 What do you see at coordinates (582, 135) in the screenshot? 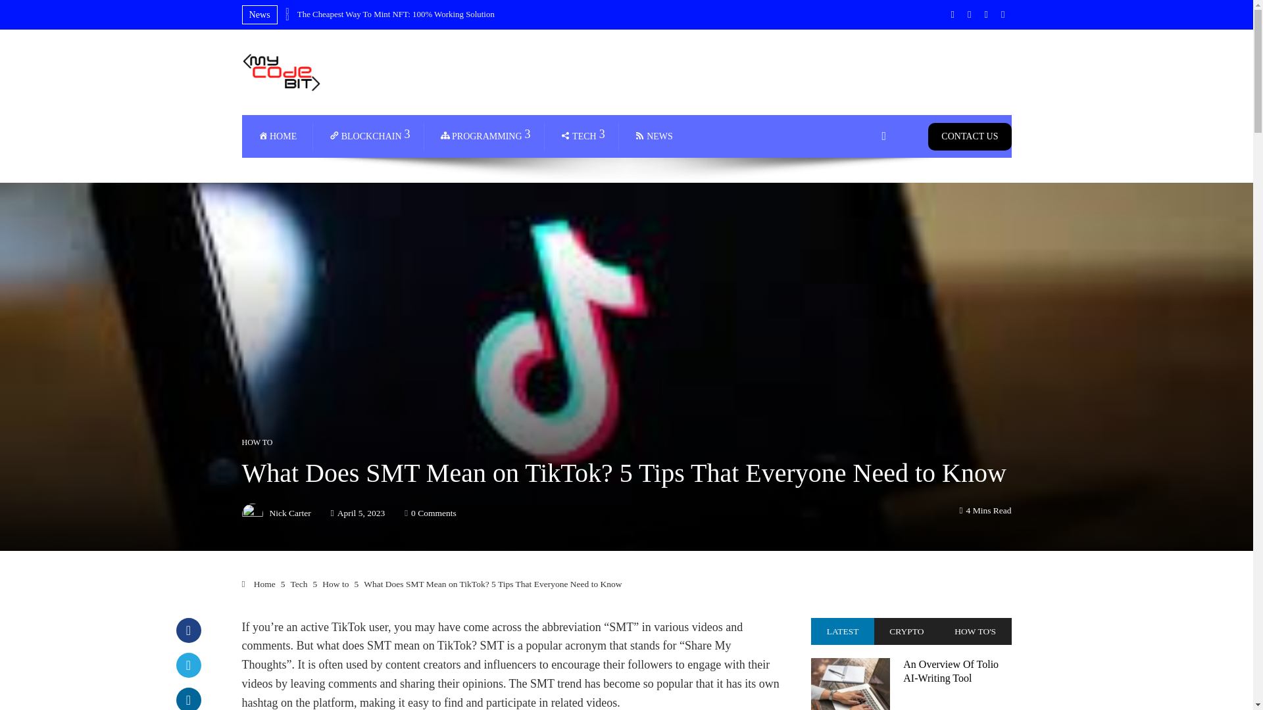
I see `TECH` at bounding box center [582, 135].